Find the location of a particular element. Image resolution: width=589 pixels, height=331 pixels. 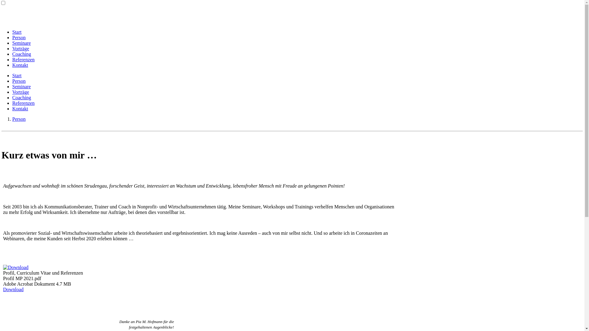

Download is located at coordinates (13, 289).